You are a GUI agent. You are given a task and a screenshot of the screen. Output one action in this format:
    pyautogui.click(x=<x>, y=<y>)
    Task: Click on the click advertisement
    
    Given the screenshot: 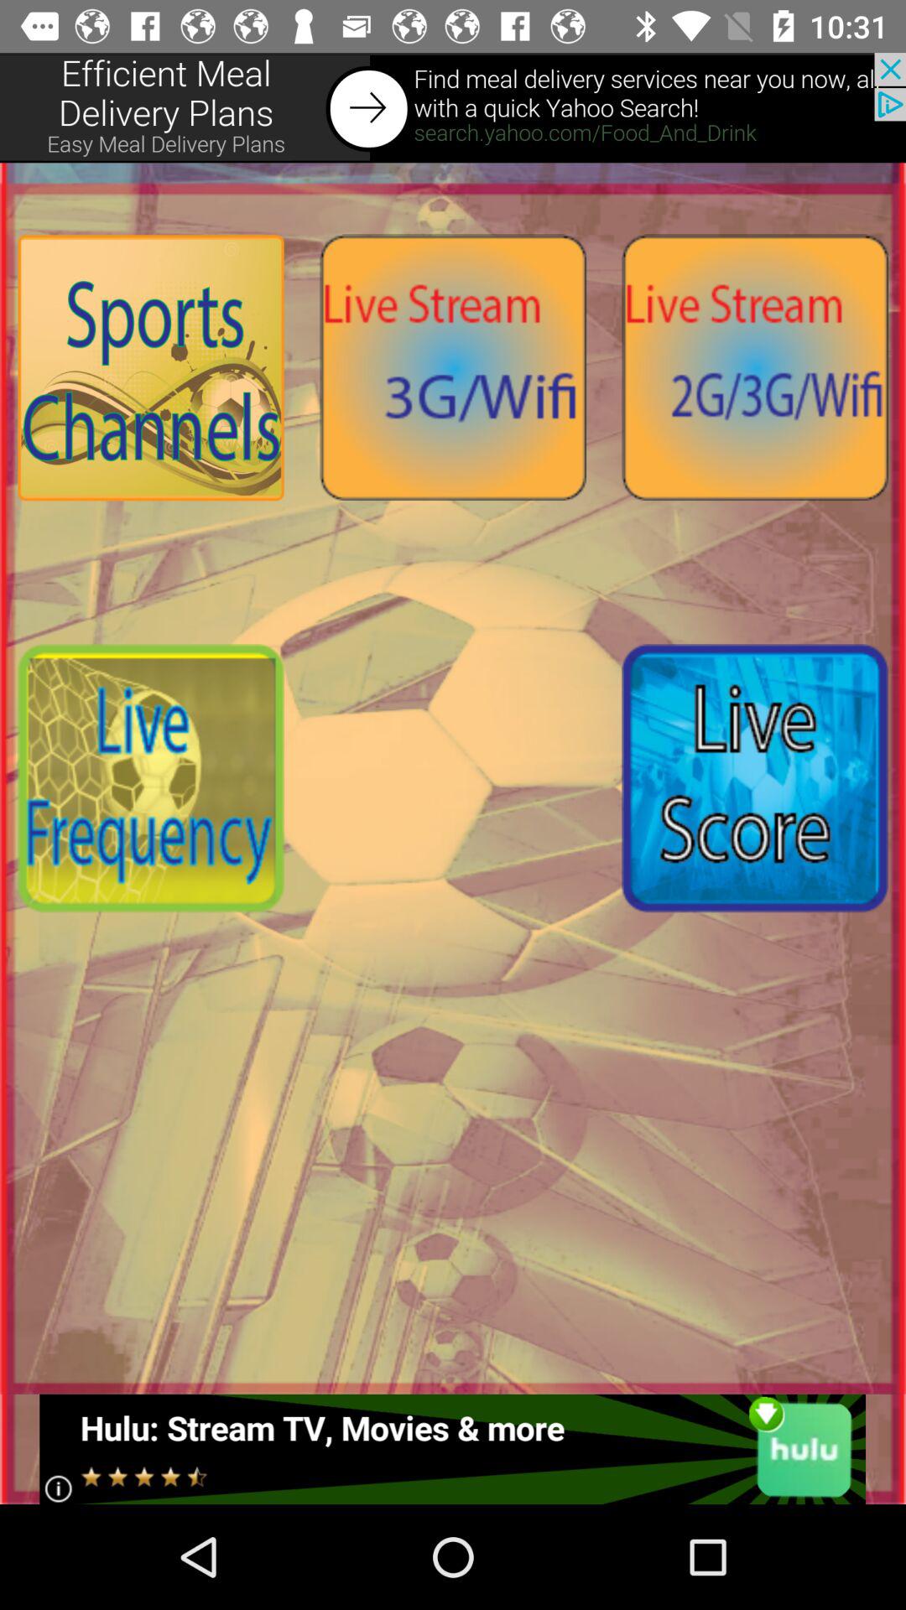 What is the action you would take?
    pyautogui.click(x=453, y=1449)
    